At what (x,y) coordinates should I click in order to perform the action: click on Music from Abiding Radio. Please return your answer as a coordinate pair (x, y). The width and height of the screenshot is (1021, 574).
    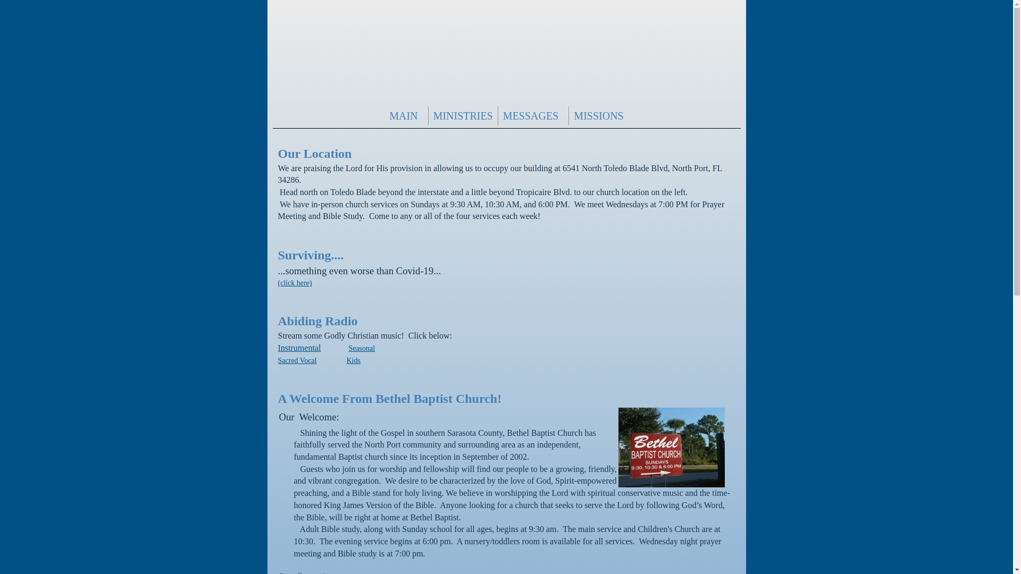
    Looking at the image, I should click on (361, 349).